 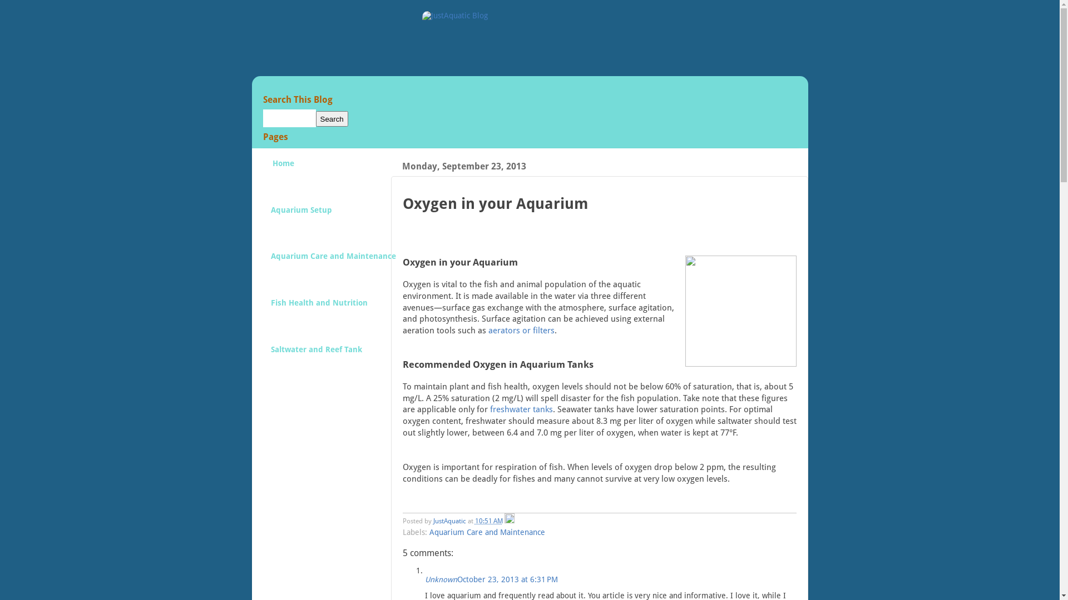 I want to click on Aquarium Care and Maintenance, so click(x=487, y=532).